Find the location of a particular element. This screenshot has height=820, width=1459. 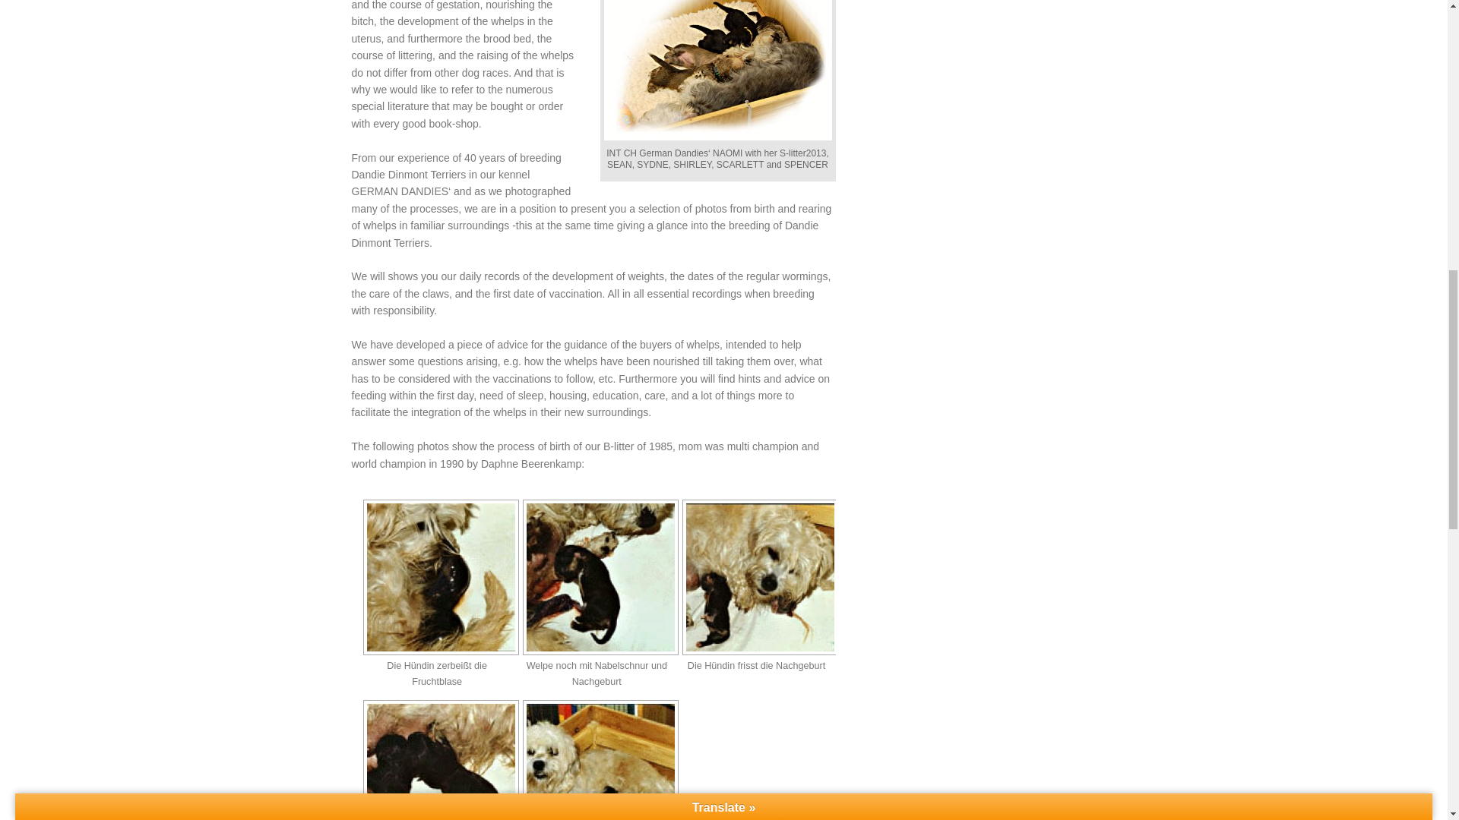

Bild 1 is located at coordinates (441, 577).